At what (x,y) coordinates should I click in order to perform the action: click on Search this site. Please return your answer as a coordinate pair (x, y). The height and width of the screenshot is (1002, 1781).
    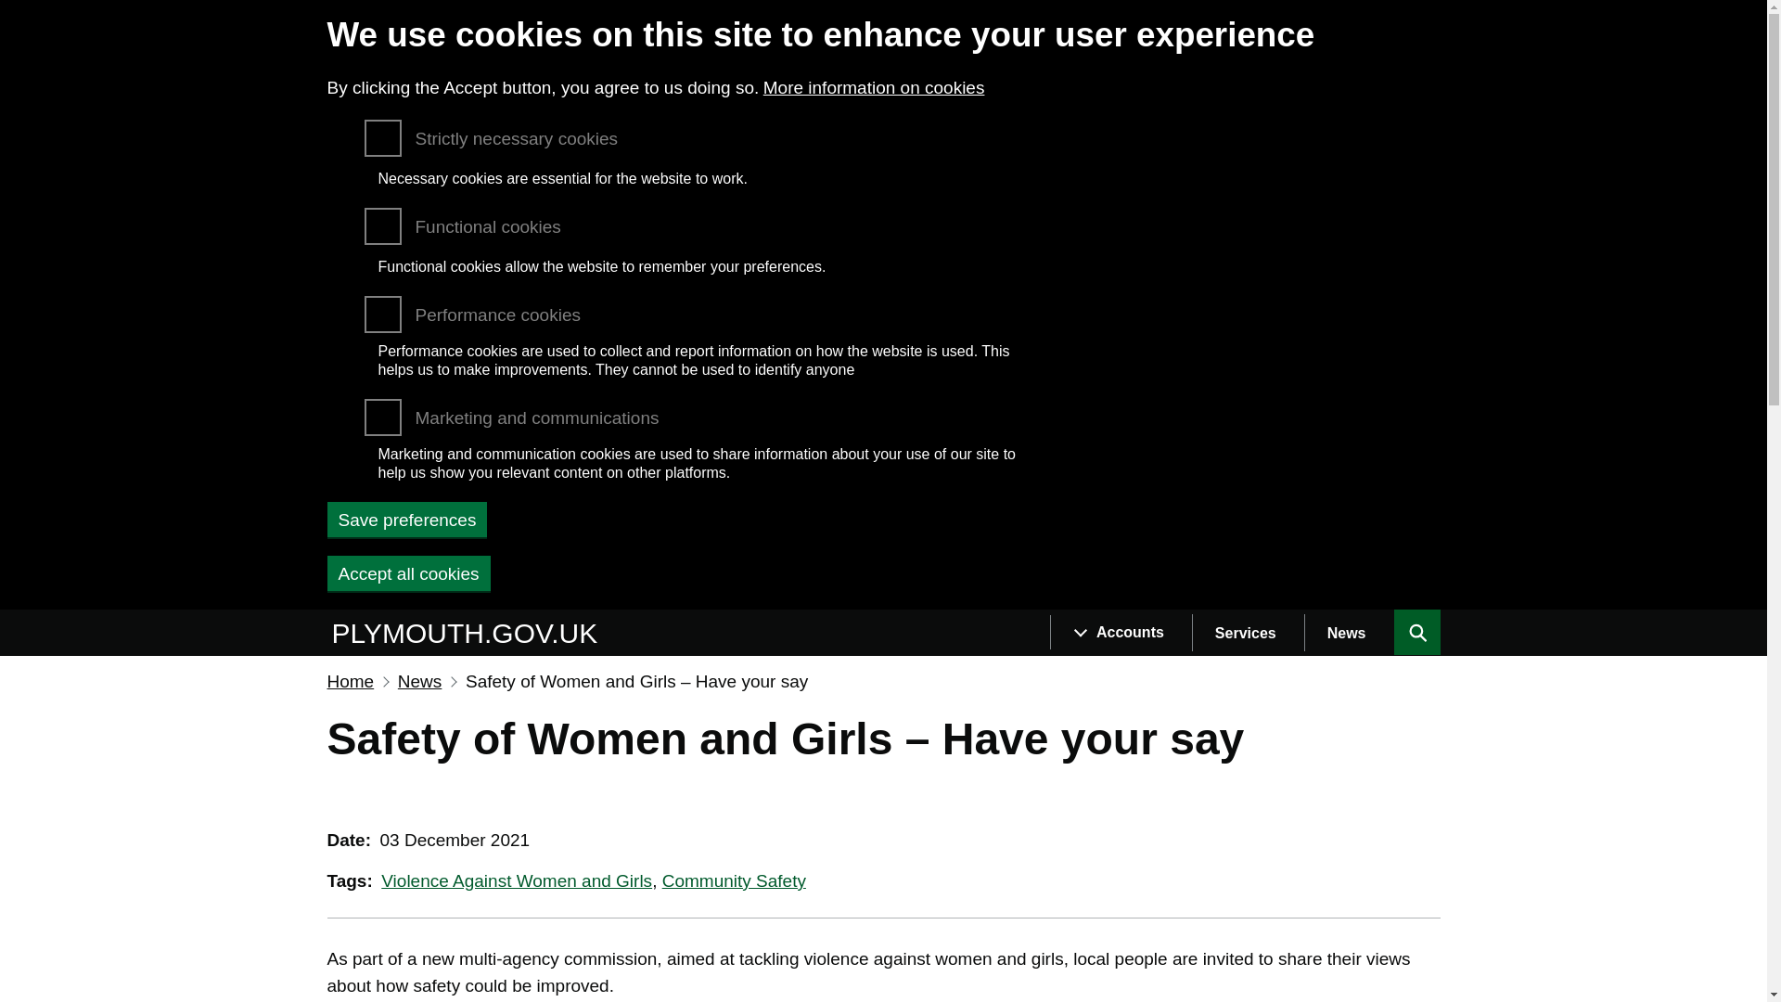
    Looking at the image, I should click on (1416, 633).